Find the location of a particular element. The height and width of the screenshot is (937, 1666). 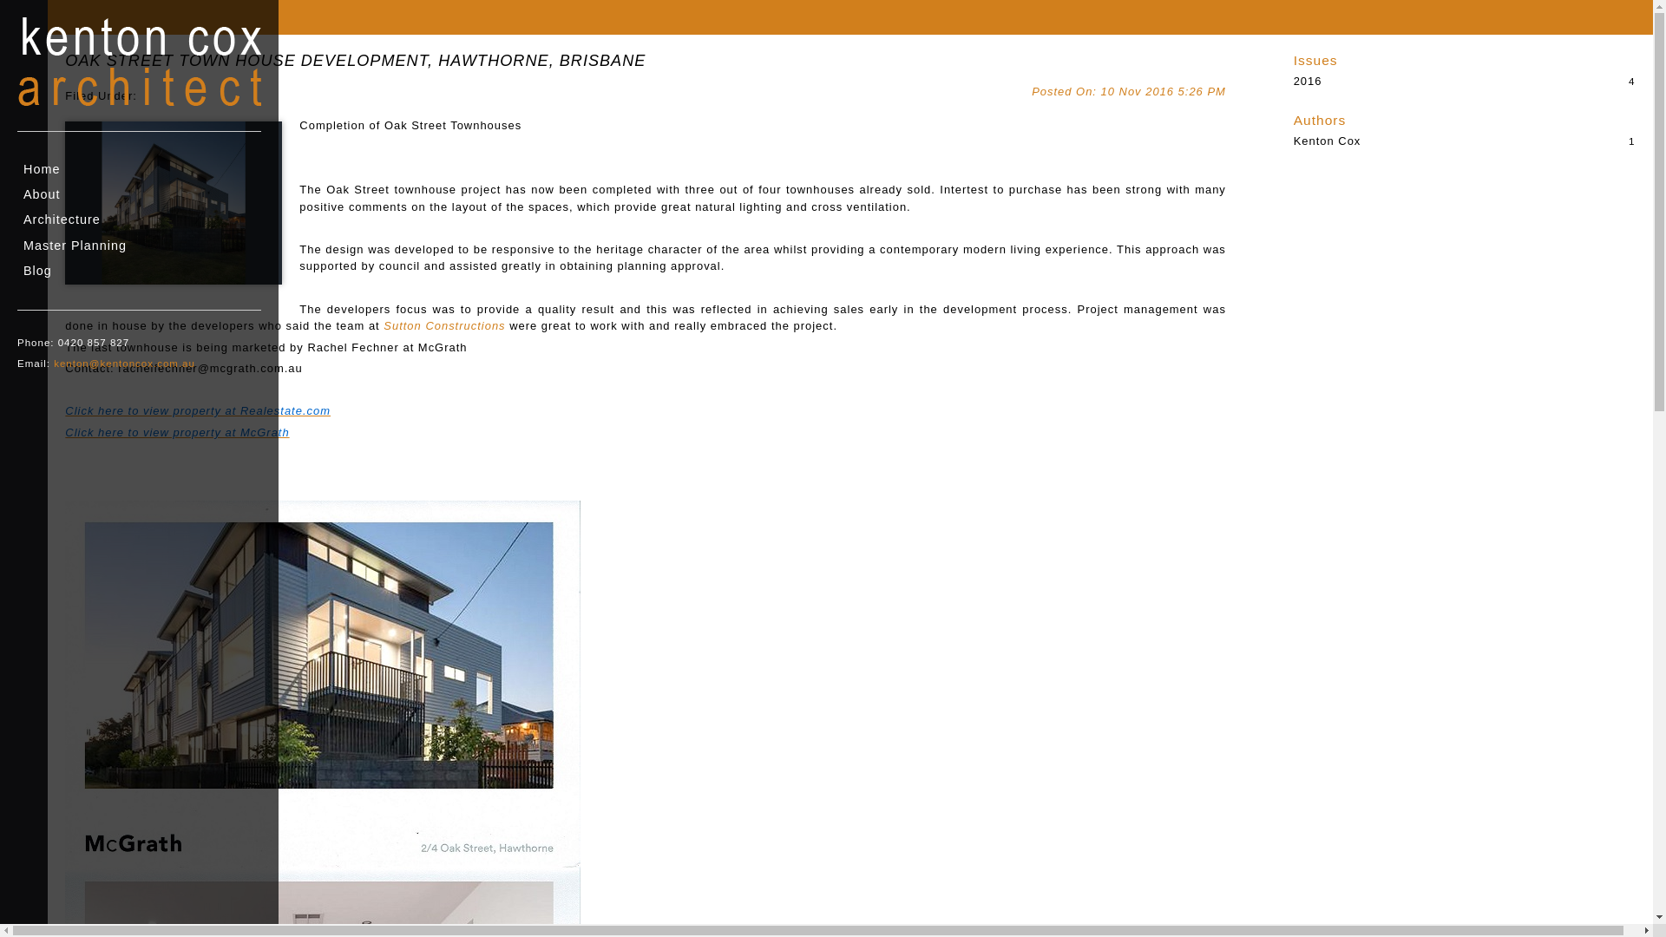

Click here to view property at McGrath is located at coordinates (177, 432).